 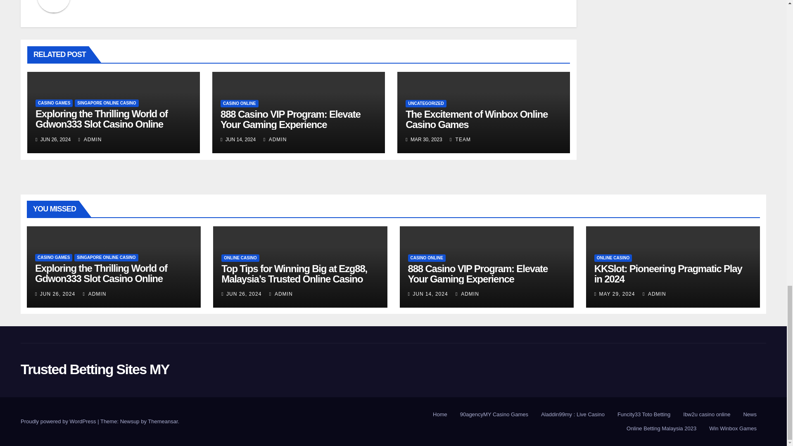 What do you see at coordinates (90, 139) in the screenshot?
I see `ADMIN` at bounding box center [90, 139].